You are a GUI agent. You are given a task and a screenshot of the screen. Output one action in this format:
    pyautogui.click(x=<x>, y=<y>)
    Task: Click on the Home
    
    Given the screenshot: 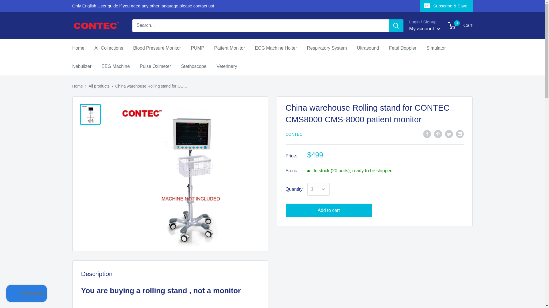 What is the action you would take?
    pyautogui.click(x=460, y=26)
    